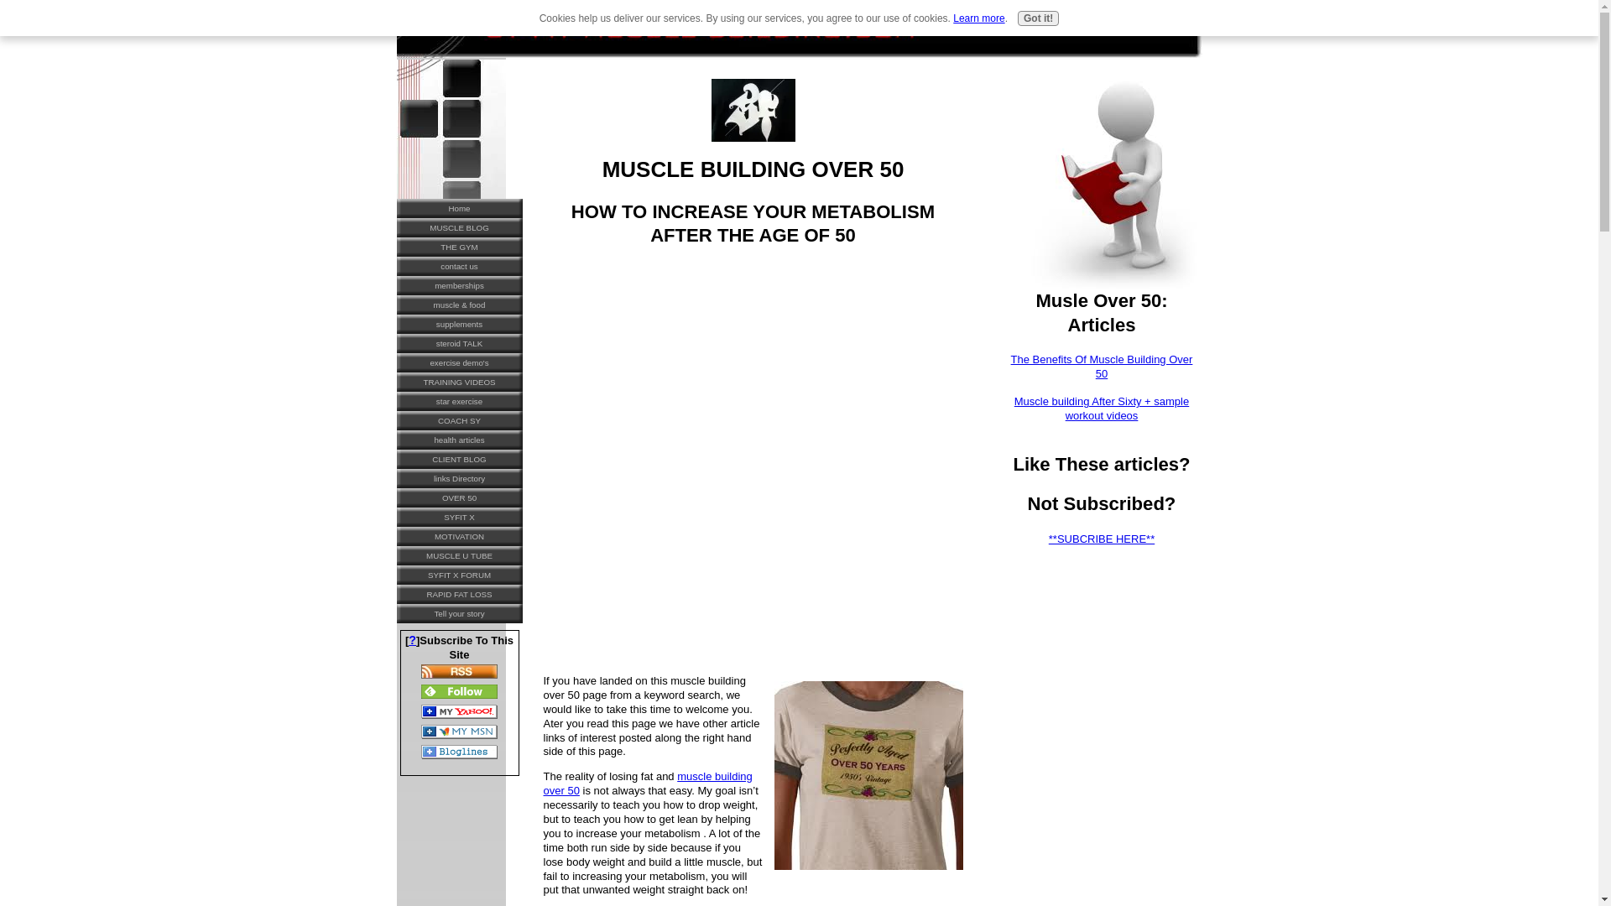 The width and height of the screenshot is (1611, 906). I want to click on exercise demo's, so click(459, 362).